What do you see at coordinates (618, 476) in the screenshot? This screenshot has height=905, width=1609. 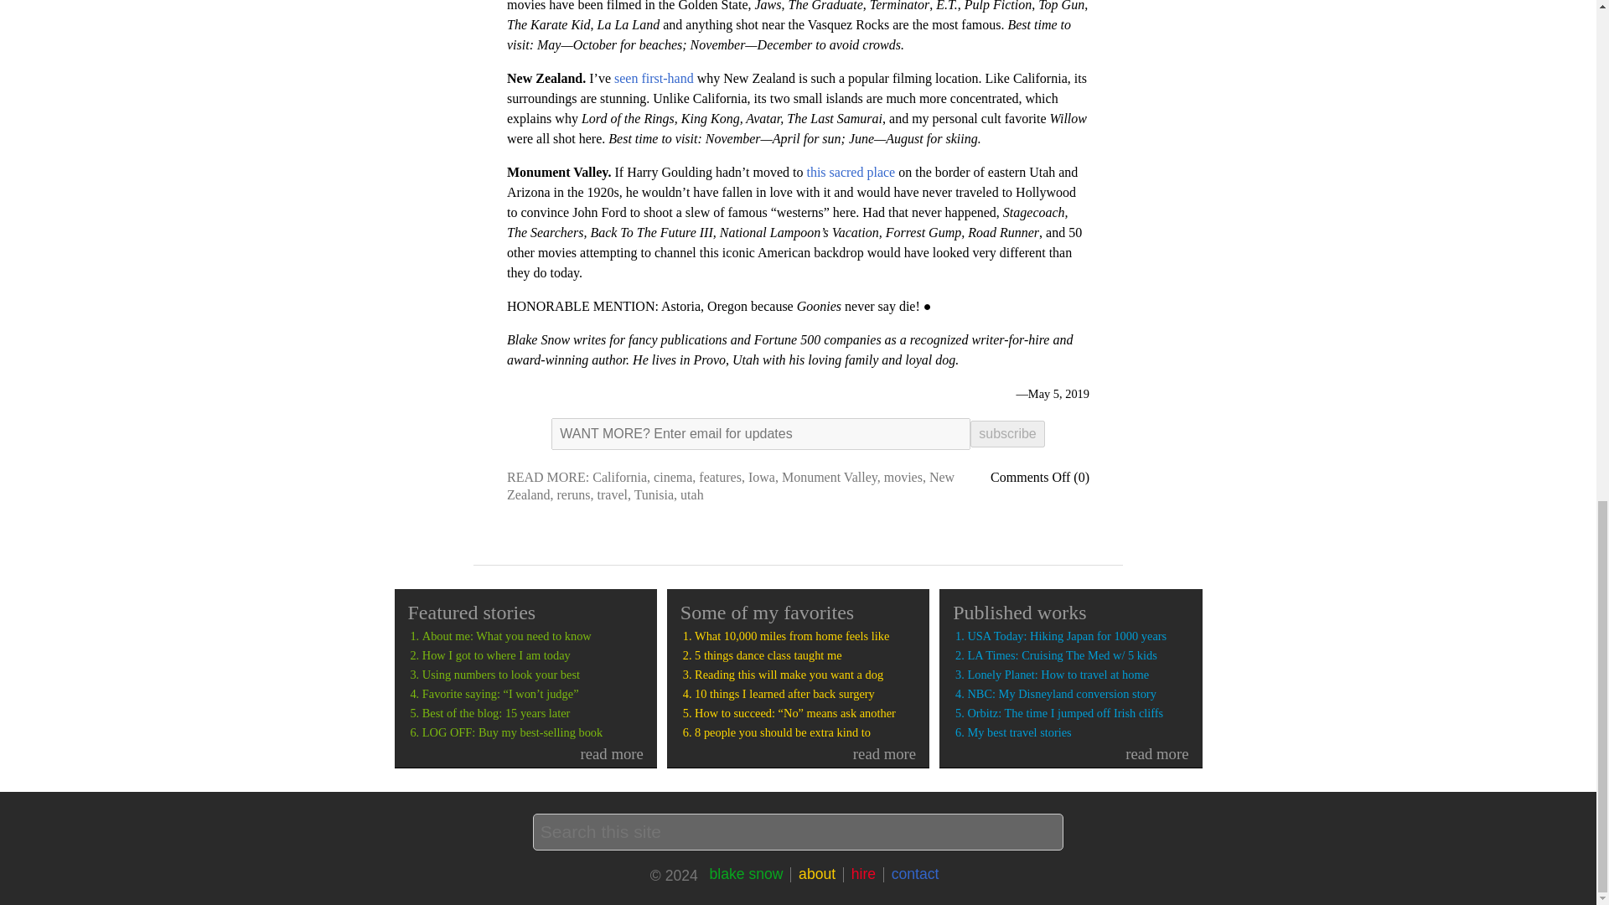 I see `California` at bounding box center [618, 476].